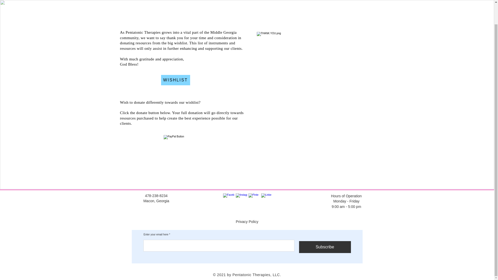 The height and width of the screenshot is (280, 498). Describe the element at coordinates (325, 247) in the screenshot. I see `Subscribe` at that location.